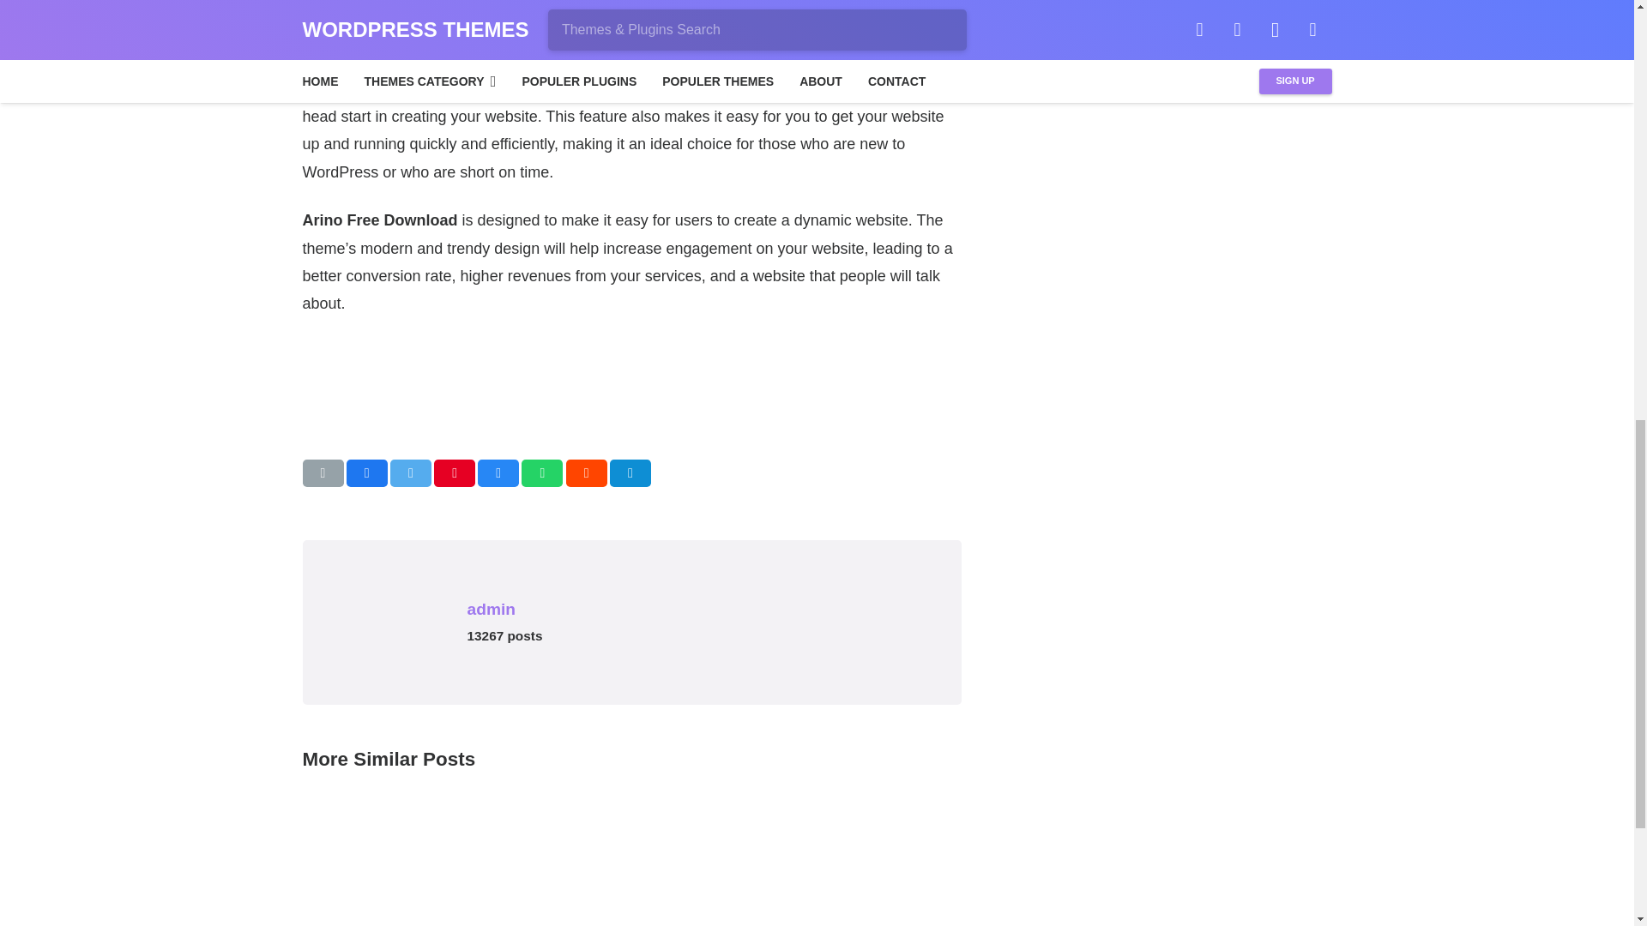 The height and width of the screenshot is (926, 1647). Describe the element at coordinates (498, 473) in the screenshot. I see `Share this` at that location.